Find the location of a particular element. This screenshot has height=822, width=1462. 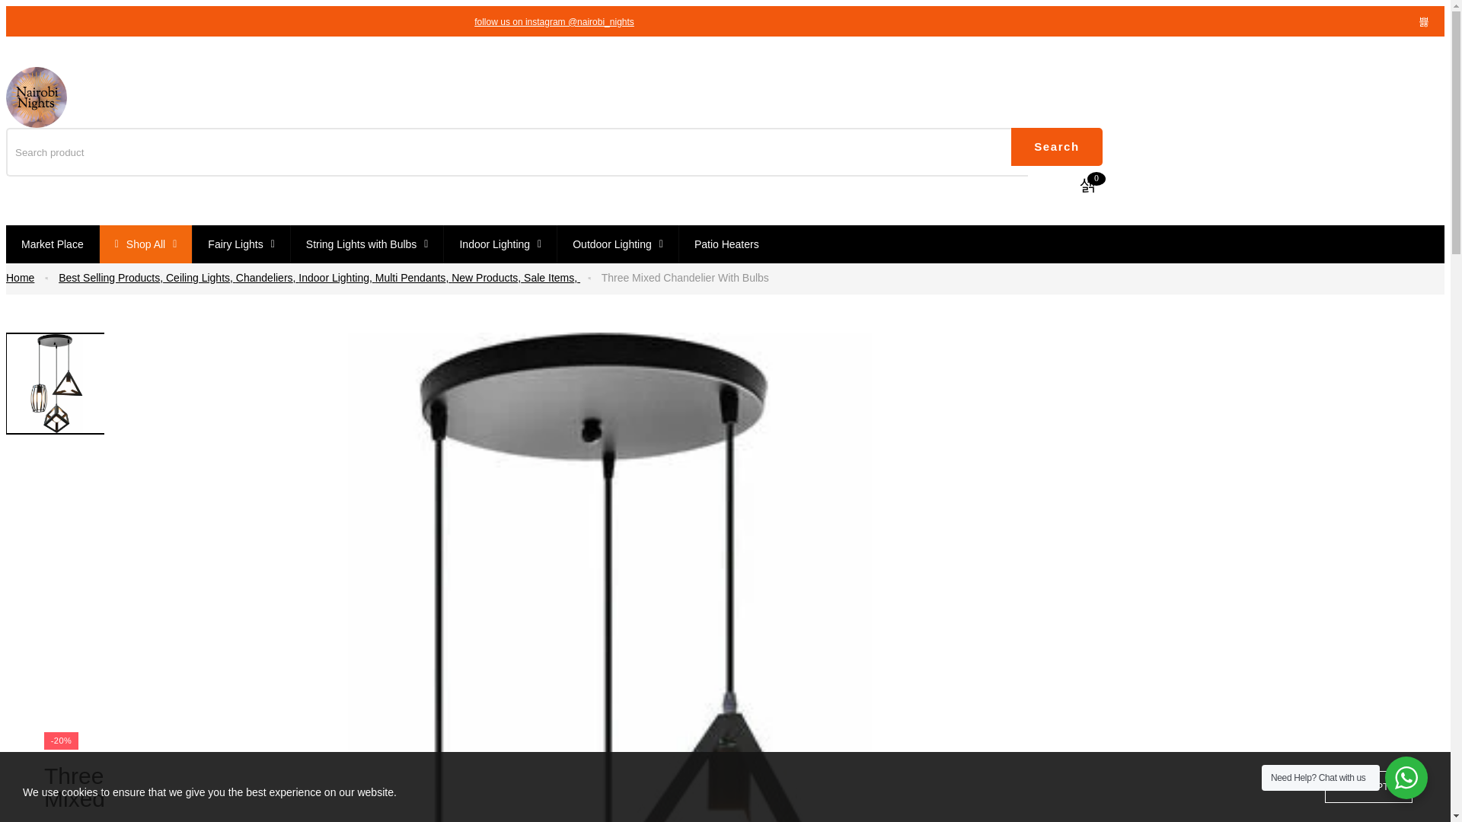

Market Place is located at coordinates (52, 244).